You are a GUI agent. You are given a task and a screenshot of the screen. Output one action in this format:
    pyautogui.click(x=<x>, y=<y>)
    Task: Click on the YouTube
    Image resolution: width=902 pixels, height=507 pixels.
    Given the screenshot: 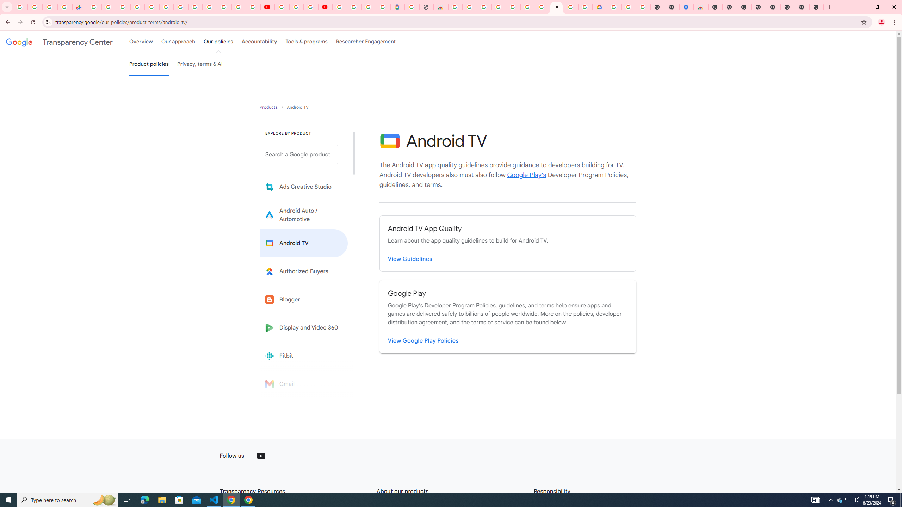 What is the action you would take?
    pyautogui.click(x=261, y=456)
    